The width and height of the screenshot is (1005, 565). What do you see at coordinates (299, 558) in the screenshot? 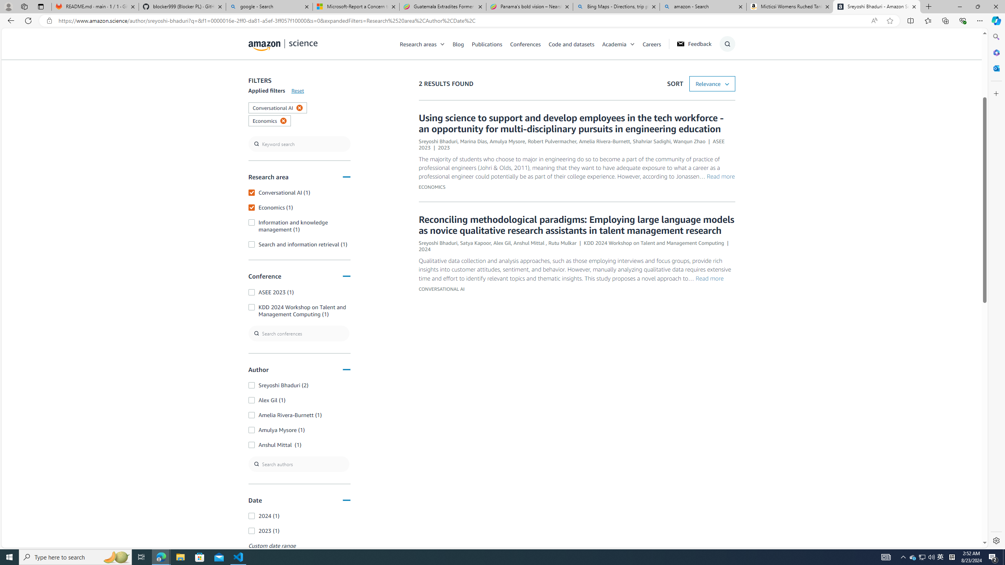
I see `Custom date rangeTO` at bounding box center [299, 558].